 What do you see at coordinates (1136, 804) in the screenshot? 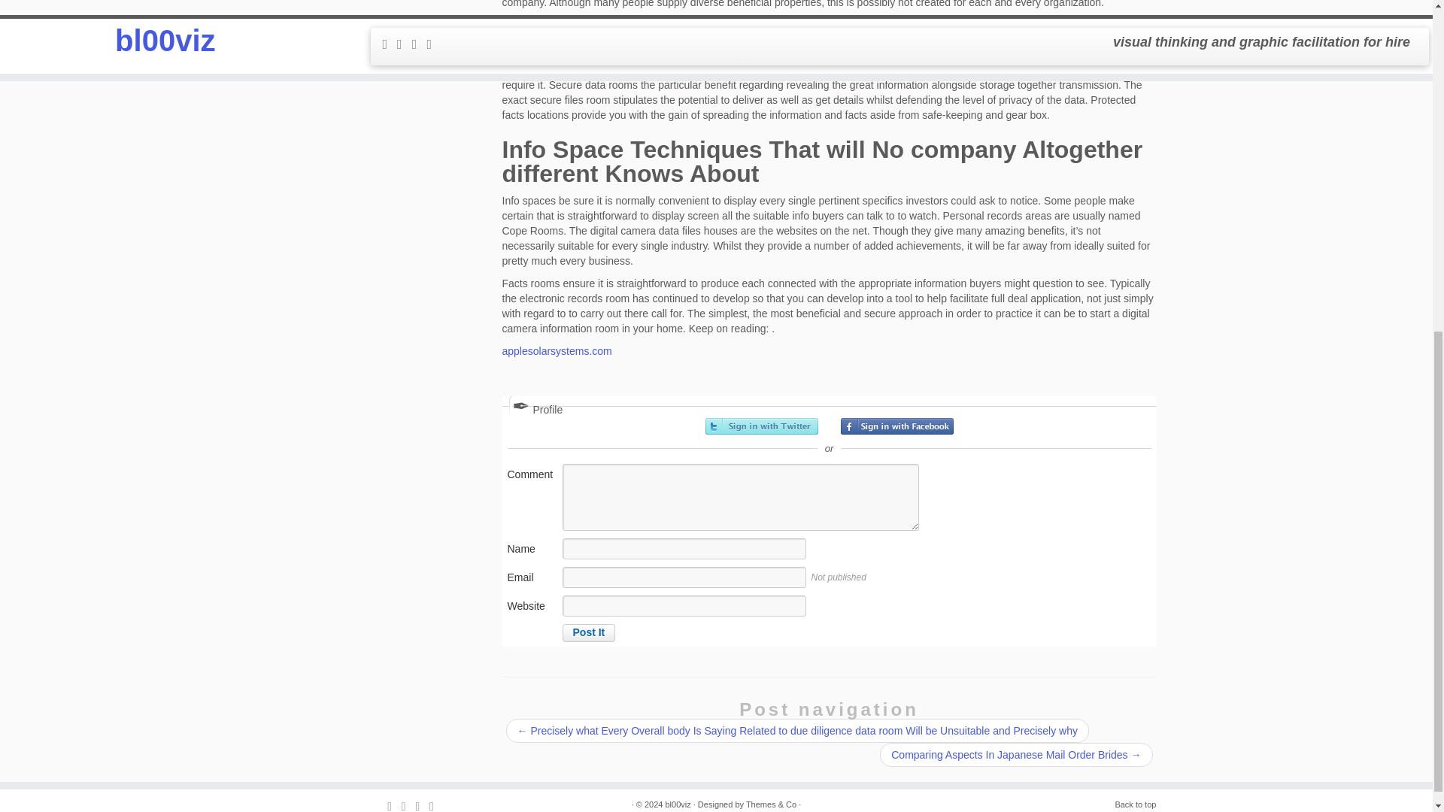
I see `Back to top` at bounding box center [1136, 804].